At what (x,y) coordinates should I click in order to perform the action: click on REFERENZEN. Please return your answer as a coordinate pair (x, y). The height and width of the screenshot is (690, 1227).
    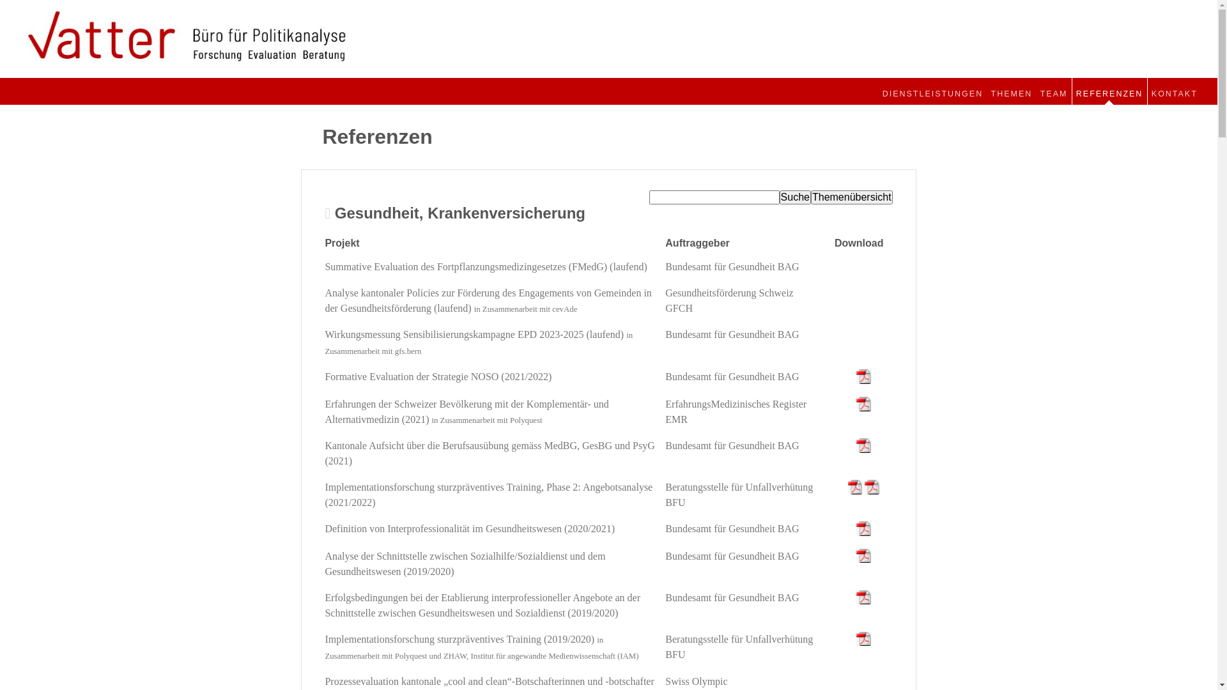
    Looking at the image, I should click on (1109, 91).